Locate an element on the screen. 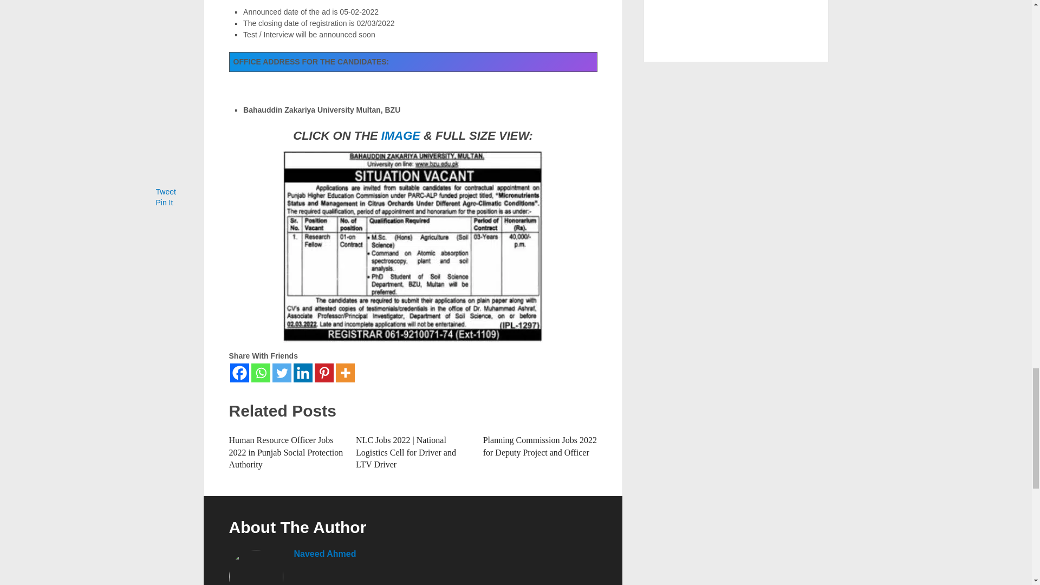 Image resolution: width=1040 pixels, height=585 pixels. Facebook is located at coordinates (239, 373).